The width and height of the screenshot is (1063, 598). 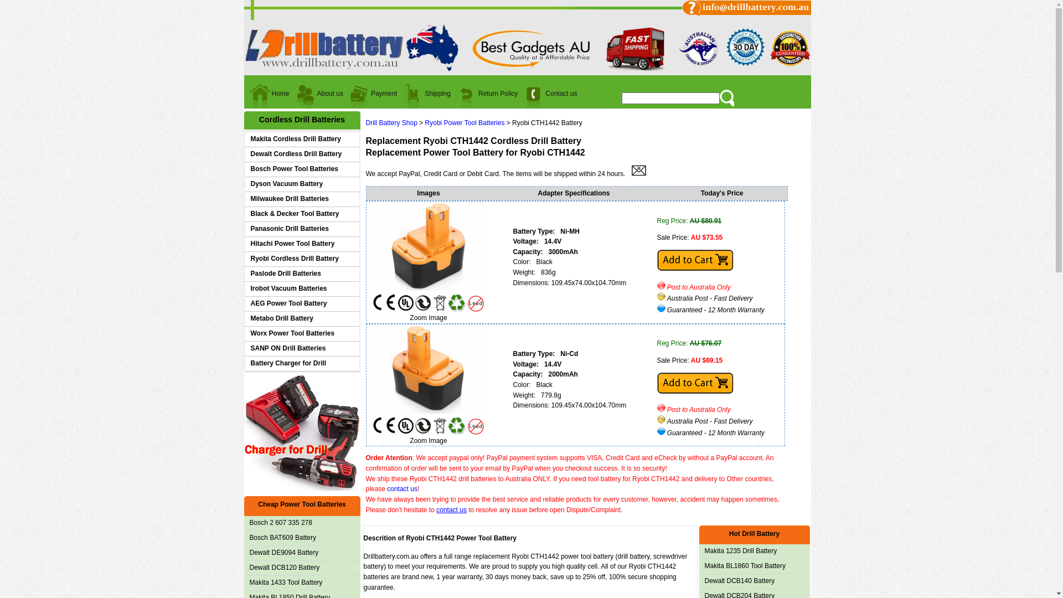 What do you see at coordinates (302, 154) in the screenshot?
I see `Dewalt Cordless Drill Battery` at bounding box center [302, 154].